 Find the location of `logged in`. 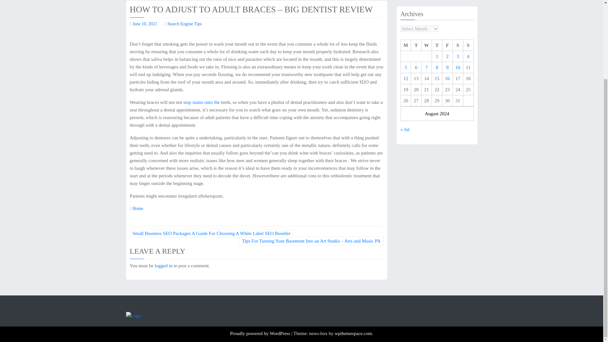

logged in is located at coordinates (163, 265).